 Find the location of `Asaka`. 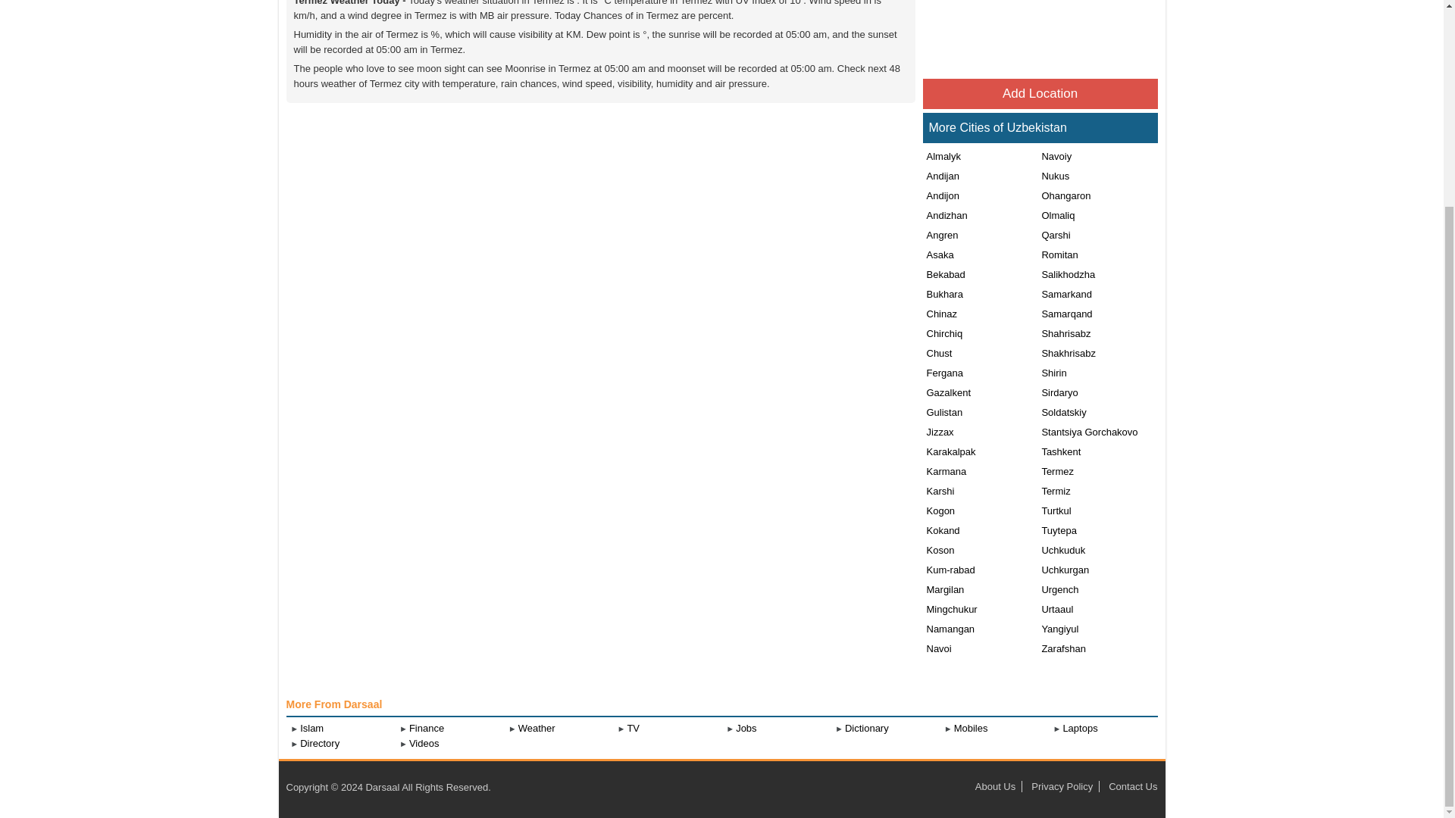

Asaka is located at coordinates (938, 254).